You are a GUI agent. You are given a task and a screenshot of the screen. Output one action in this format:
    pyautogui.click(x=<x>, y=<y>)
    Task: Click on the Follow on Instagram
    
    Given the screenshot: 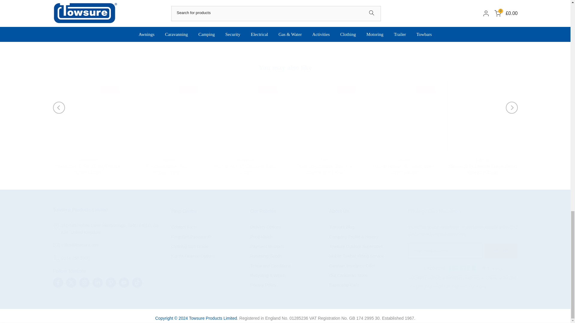 What is the action you would take?
    pyautogui.click(x=84, y=282)
    